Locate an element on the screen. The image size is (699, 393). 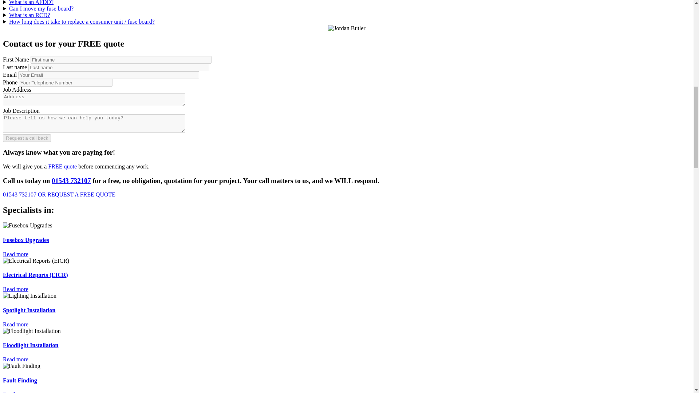
Read more is located at coordinates (15, 254).